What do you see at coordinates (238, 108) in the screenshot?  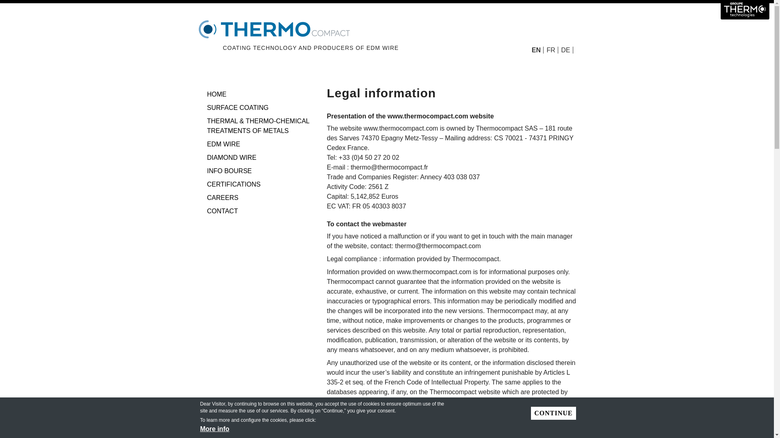 I see `SURFACE COATING` at bounding box center [238, 108].